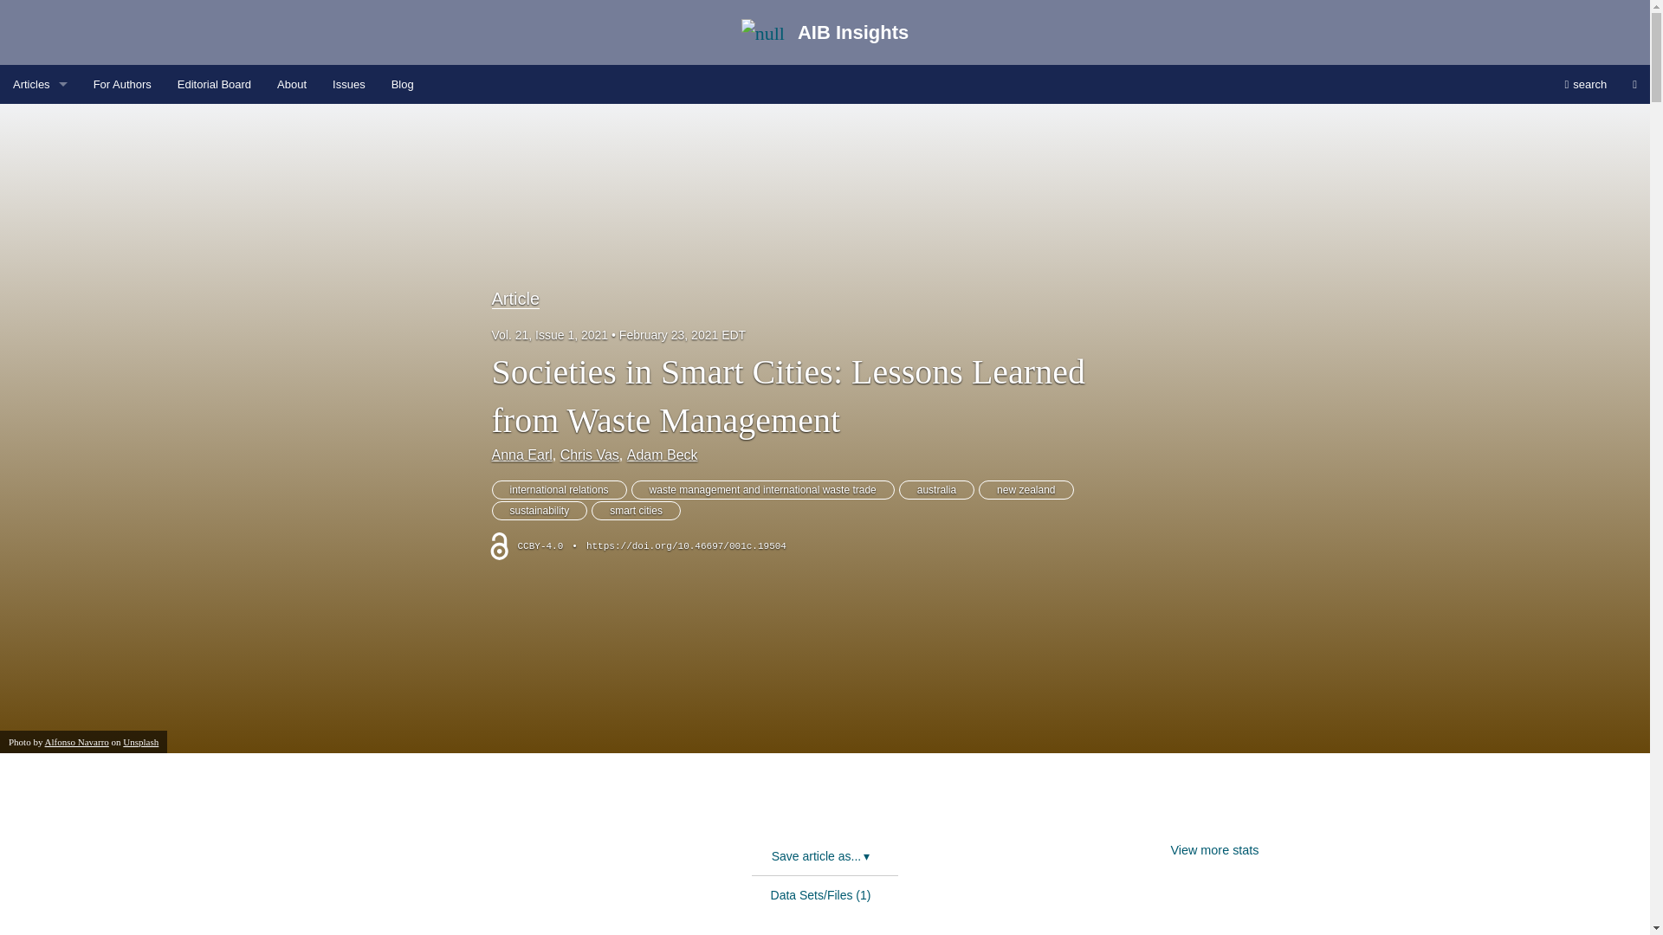 The image size is (1663, 935). I want to click on AIB Insights, so click(825, 33).